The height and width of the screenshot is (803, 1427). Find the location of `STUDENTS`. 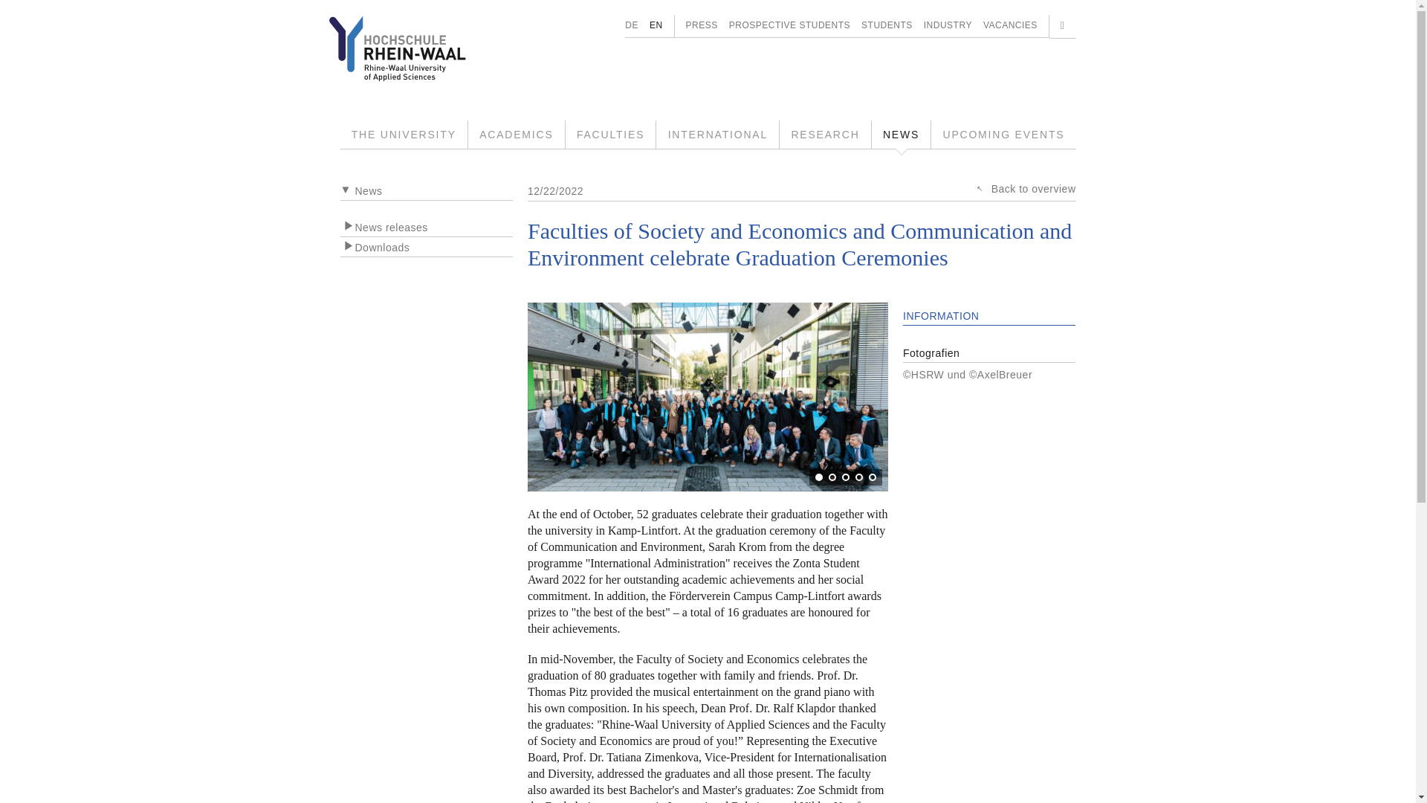

STUDENTS is located at coordinates (887, 25).